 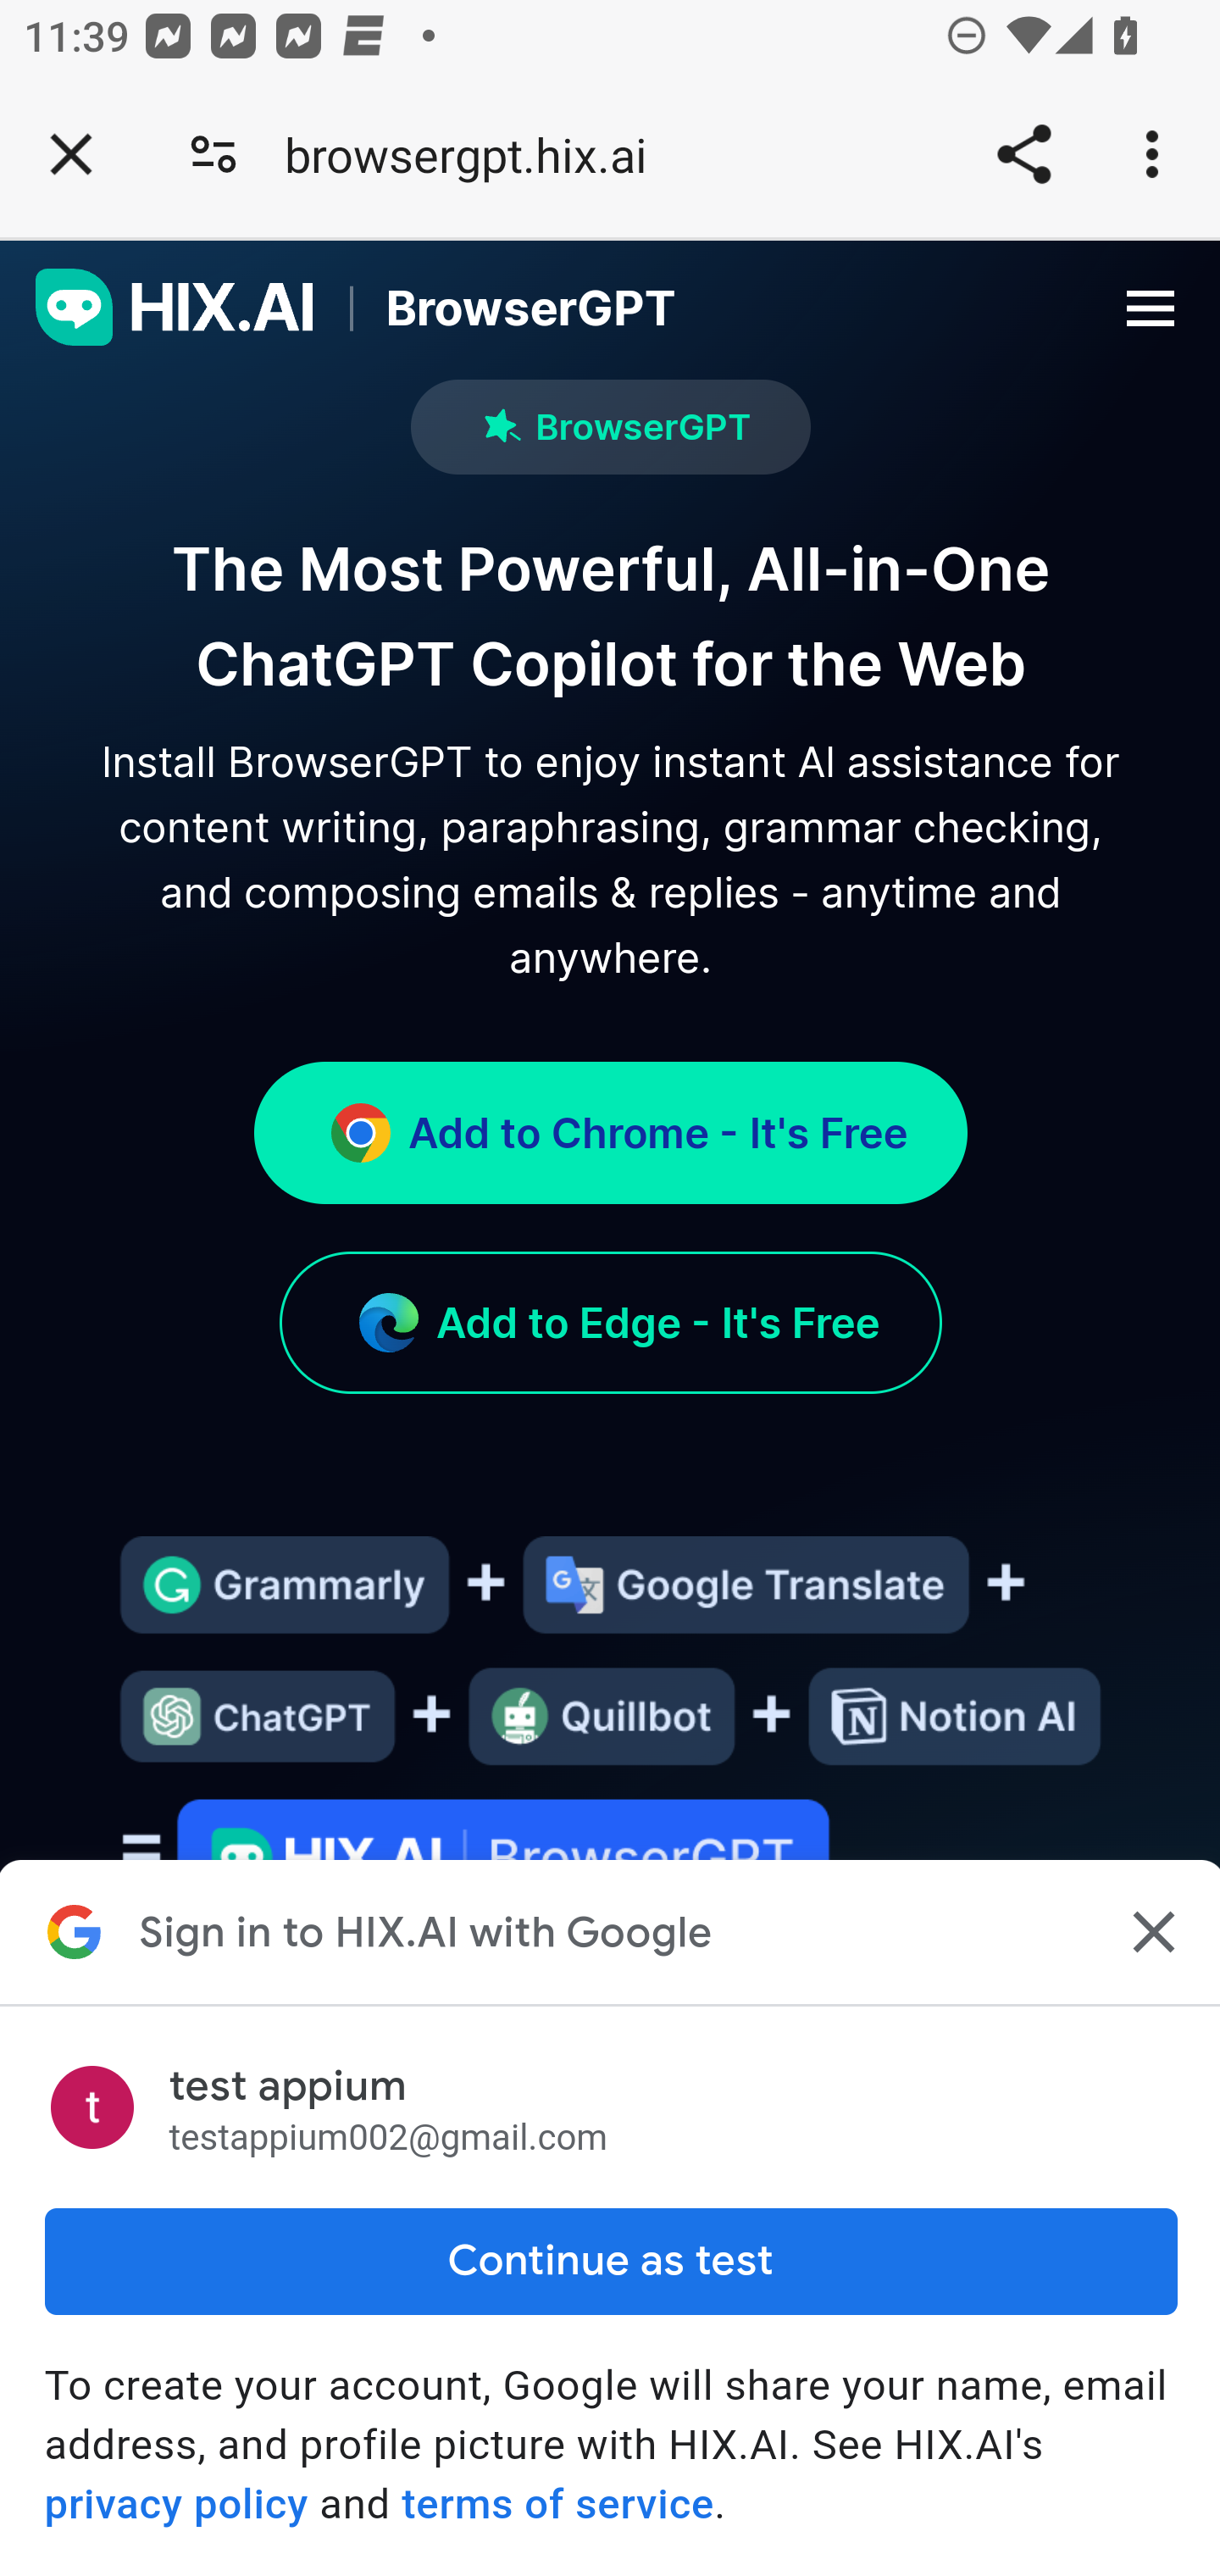 I want to click on Continue as test, so click(x=610, y=2261).